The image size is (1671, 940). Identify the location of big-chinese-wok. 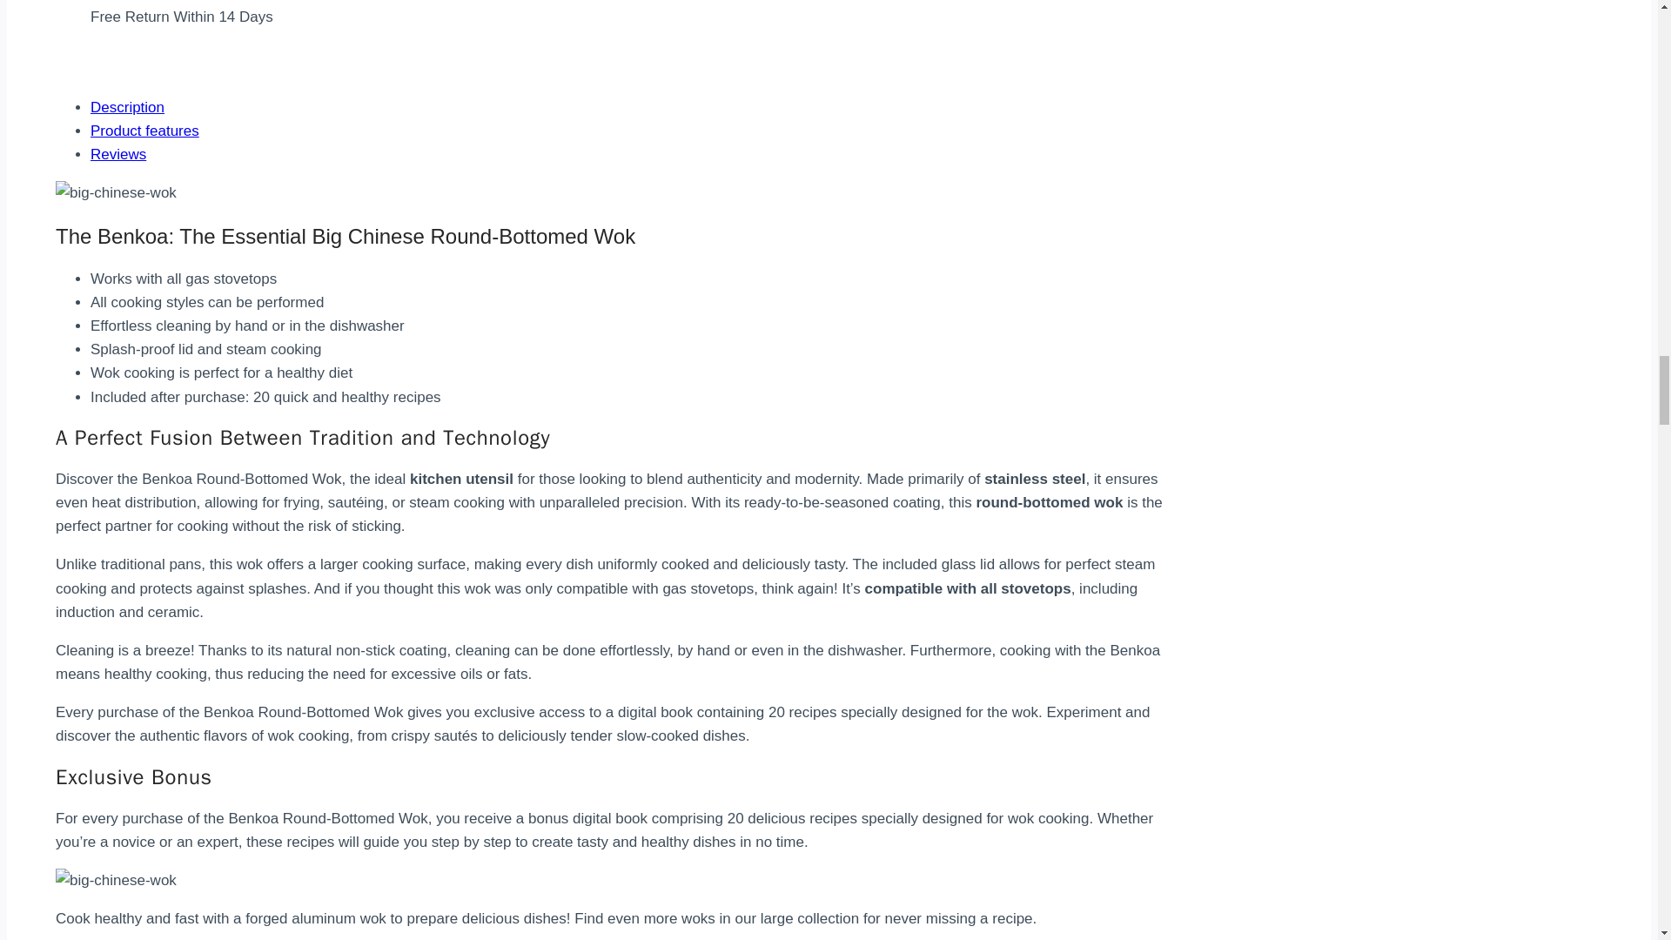
(116, 193).